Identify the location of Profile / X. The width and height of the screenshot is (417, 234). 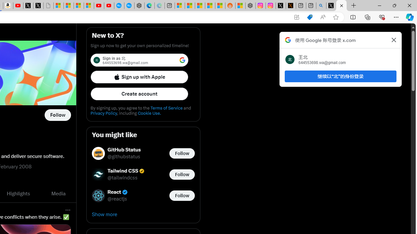
(331, 6).